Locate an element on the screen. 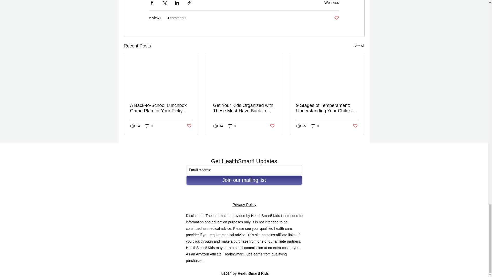 The image size is (492, 277). A Back-to-School Lunchbox Game Plan for Your Picky Eater is located at coordinates (161, 108).